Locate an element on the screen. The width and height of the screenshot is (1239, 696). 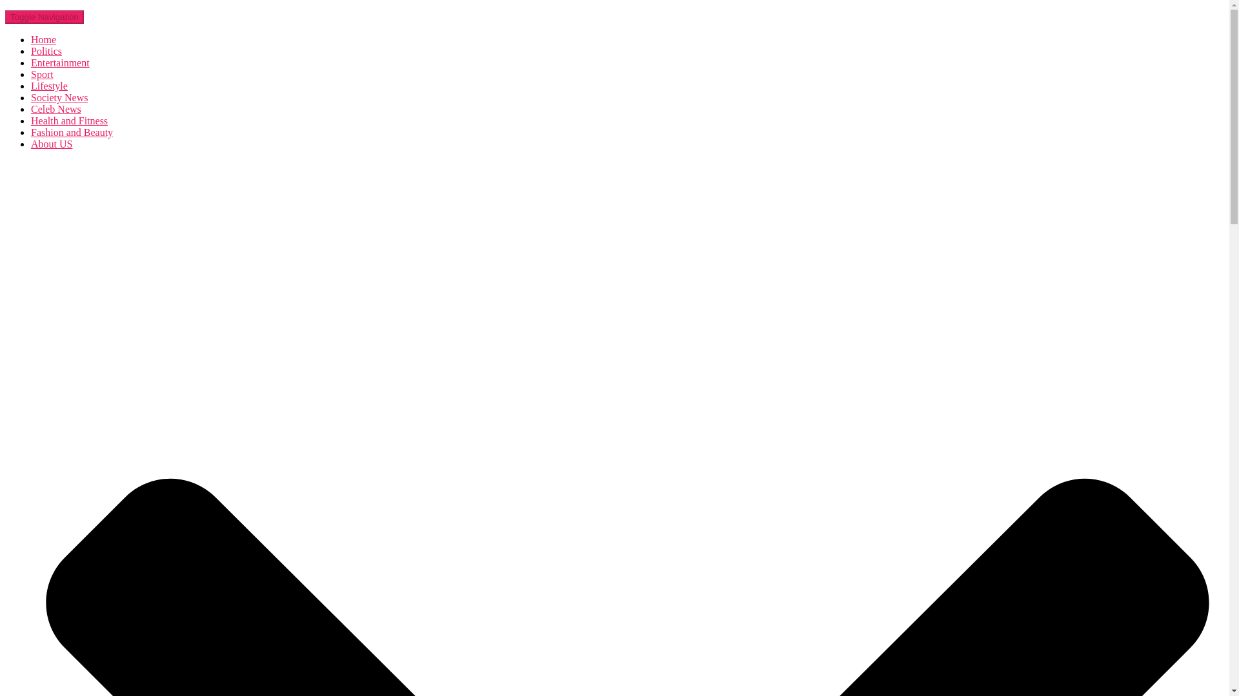
Entertainment is located at coordinates (60, 62).